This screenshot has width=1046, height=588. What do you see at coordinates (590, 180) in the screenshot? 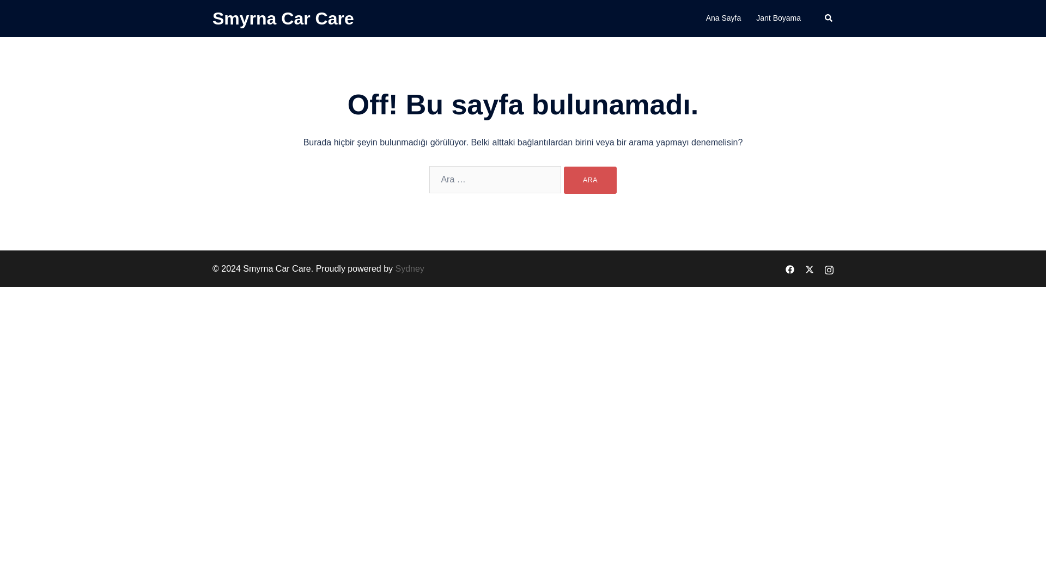
I see `Ara` at bounding box center [590, 180].